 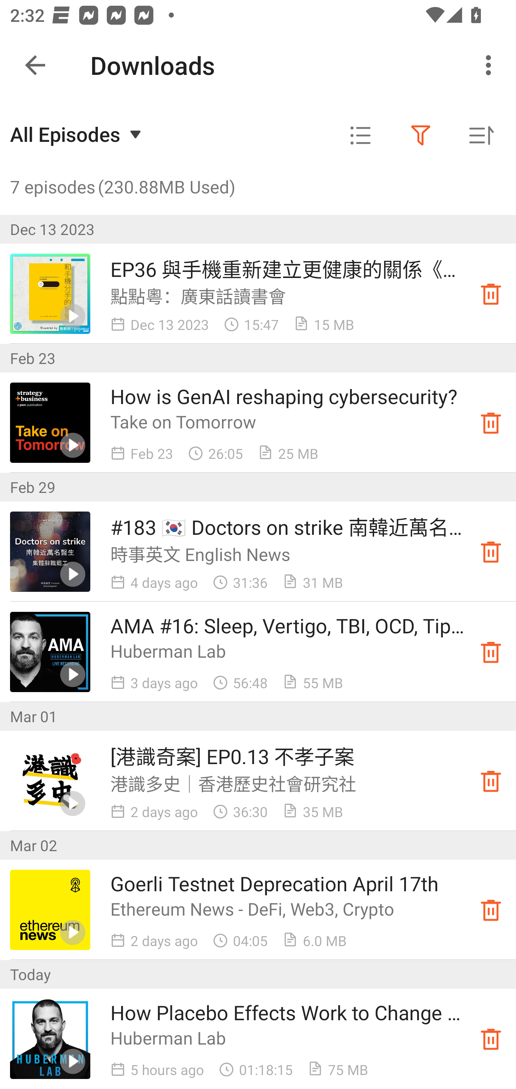 I want to click on , so click(x=360, y=135).